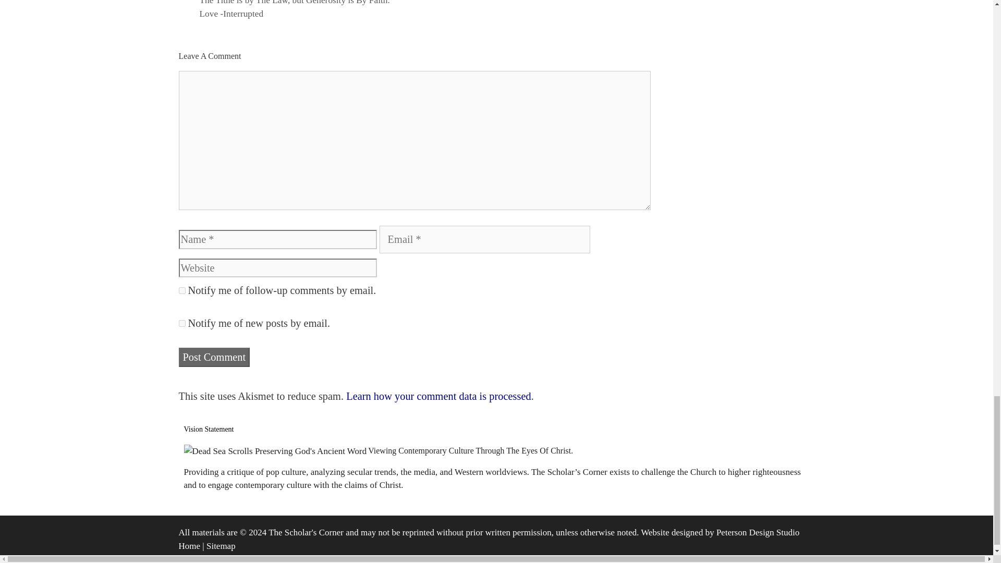 The image size is (1001, 563). What do you see at coordinates (214, 358) in the screenshot?
I see `Post Comment` at bounding box center [214, 358].